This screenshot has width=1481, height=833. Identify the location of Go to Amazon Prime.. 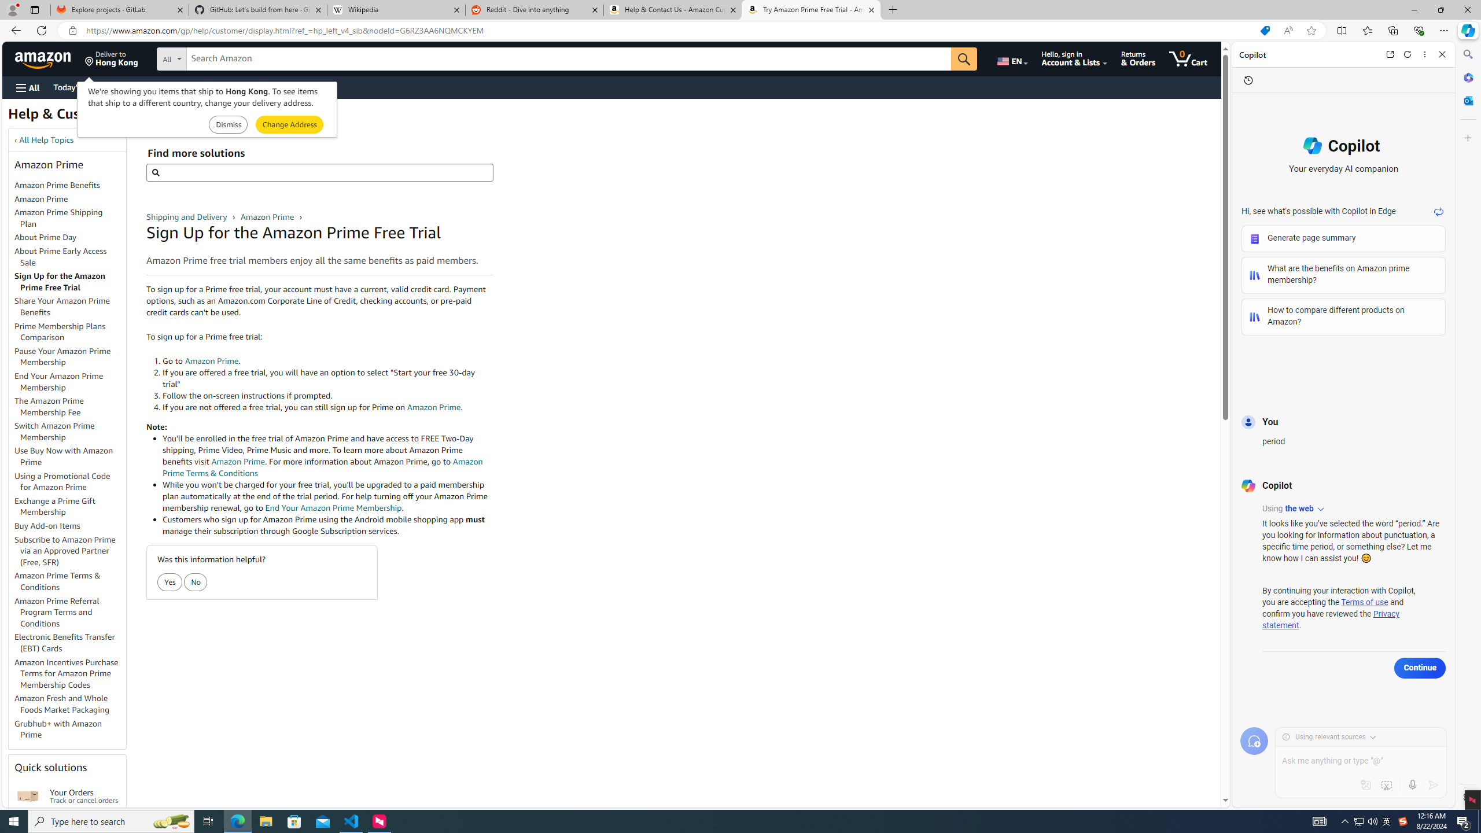
(327, 361).